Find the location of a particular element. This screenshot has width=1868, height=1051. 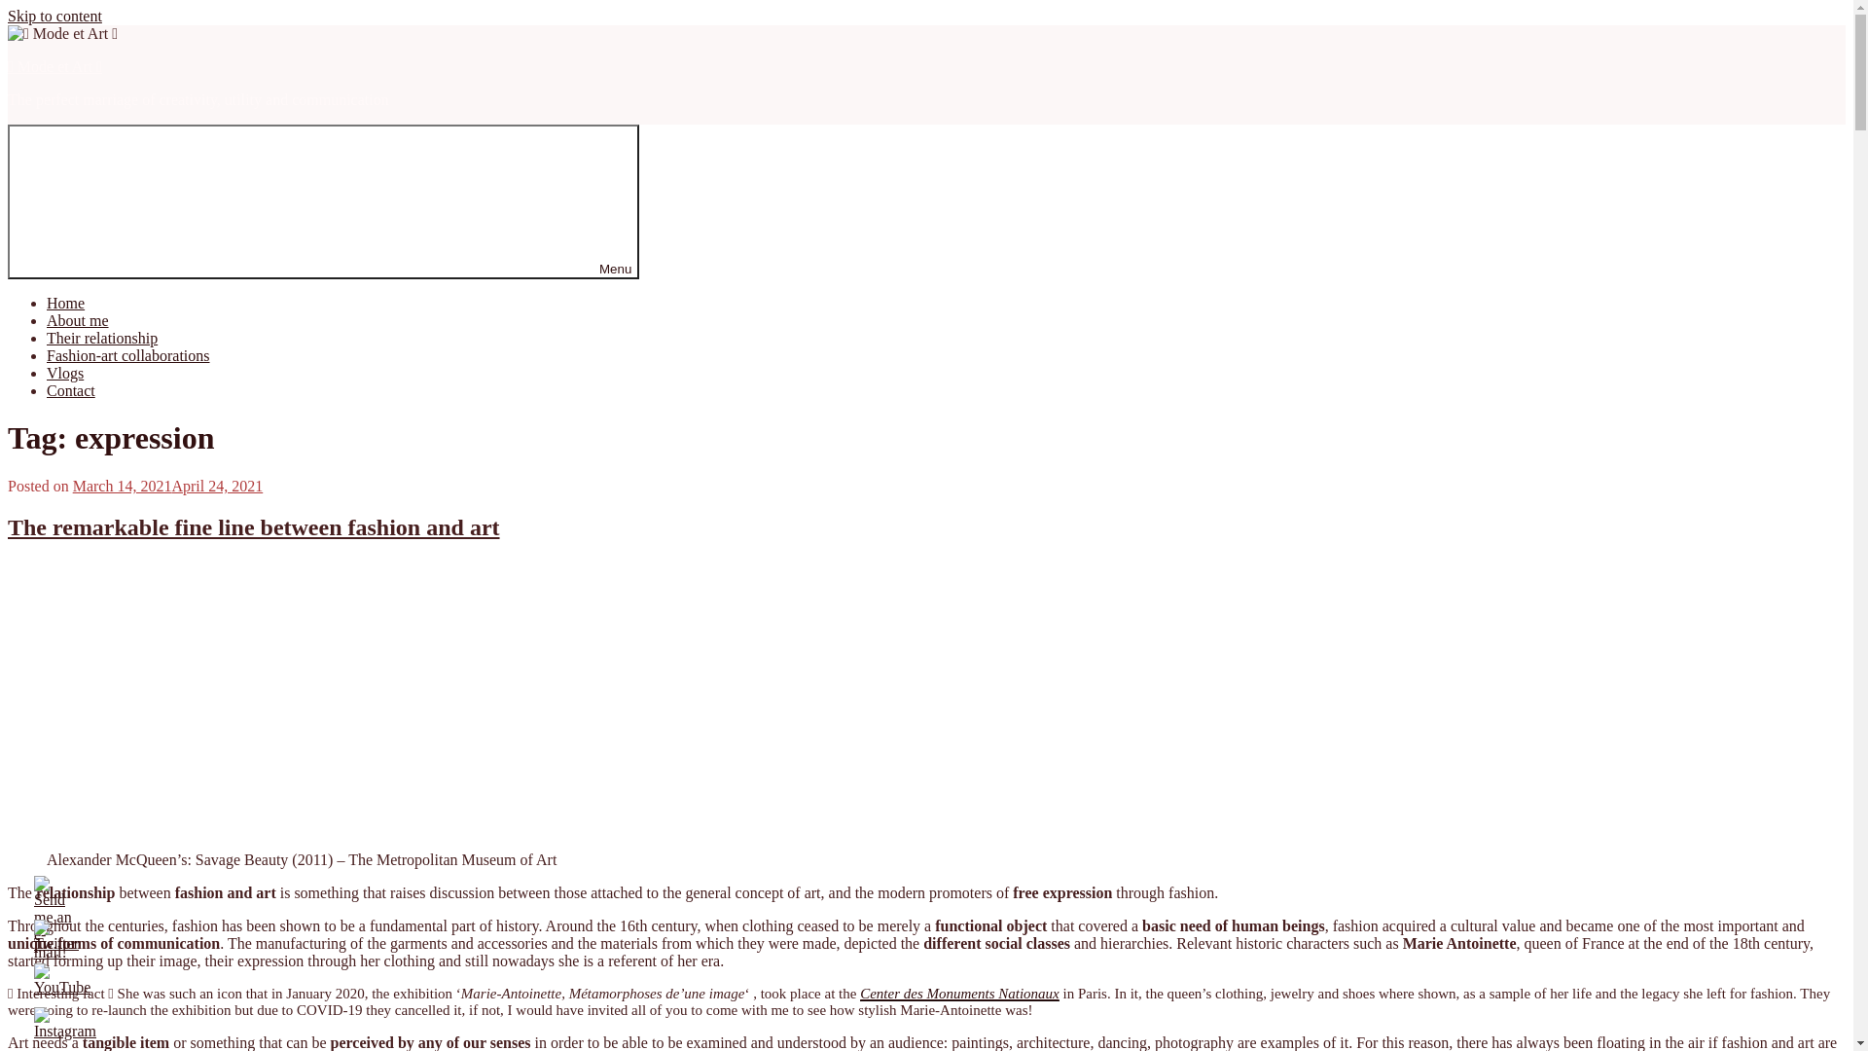

Fashion-art collaborations is located at coordinates (128, 355).